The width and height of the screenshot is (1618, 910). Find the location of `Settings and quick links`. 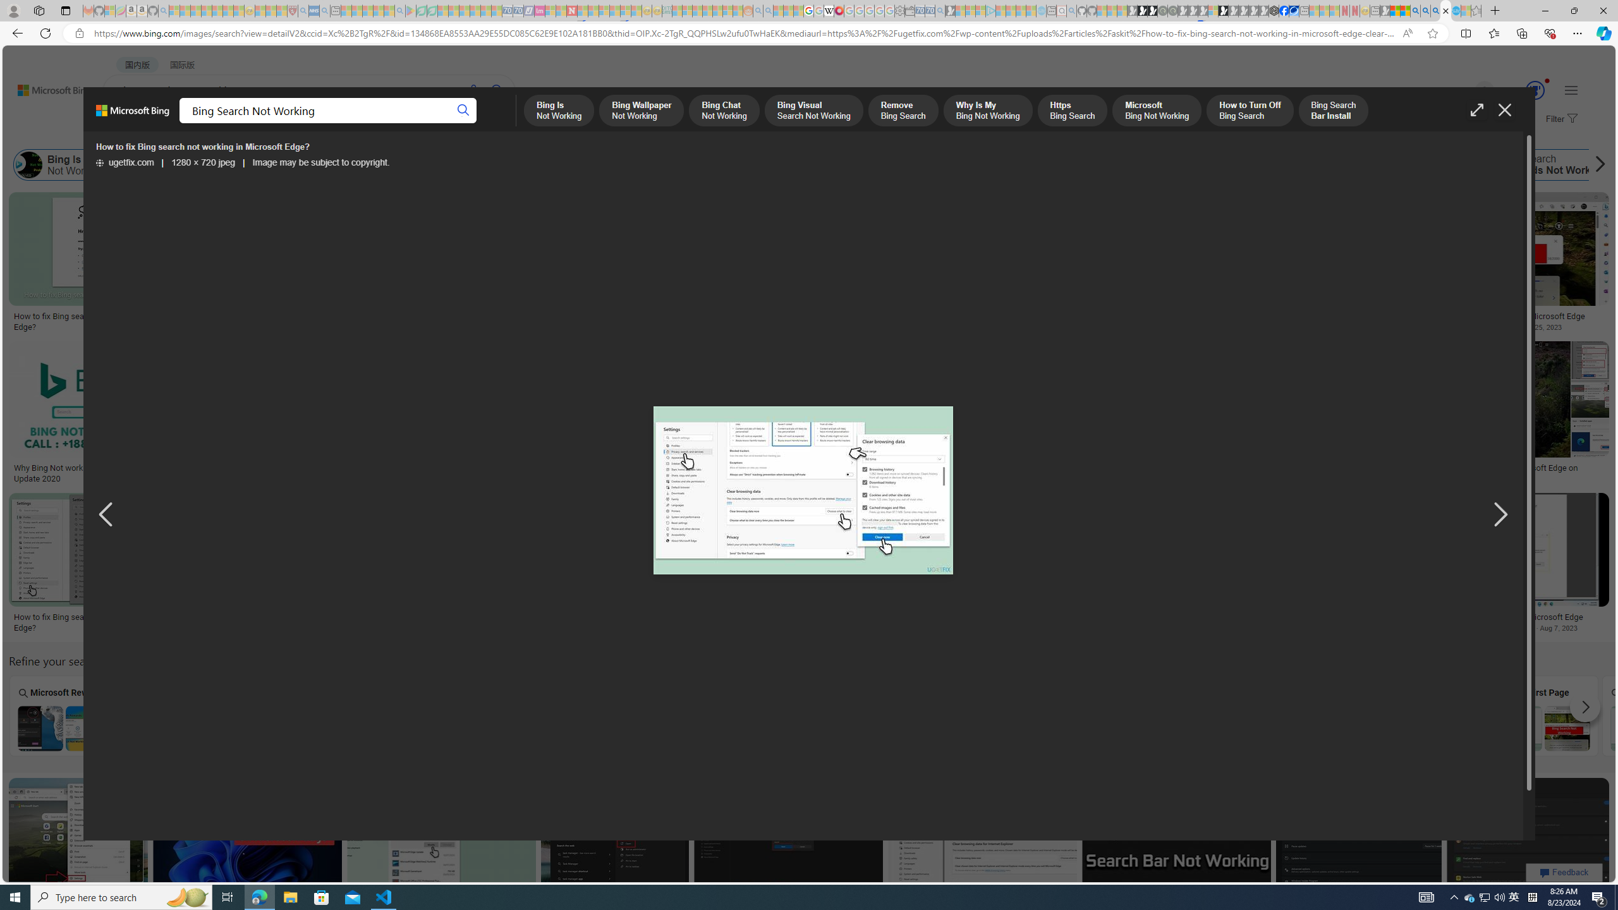

Settings and quick links is located at coordinates (1571, 90).